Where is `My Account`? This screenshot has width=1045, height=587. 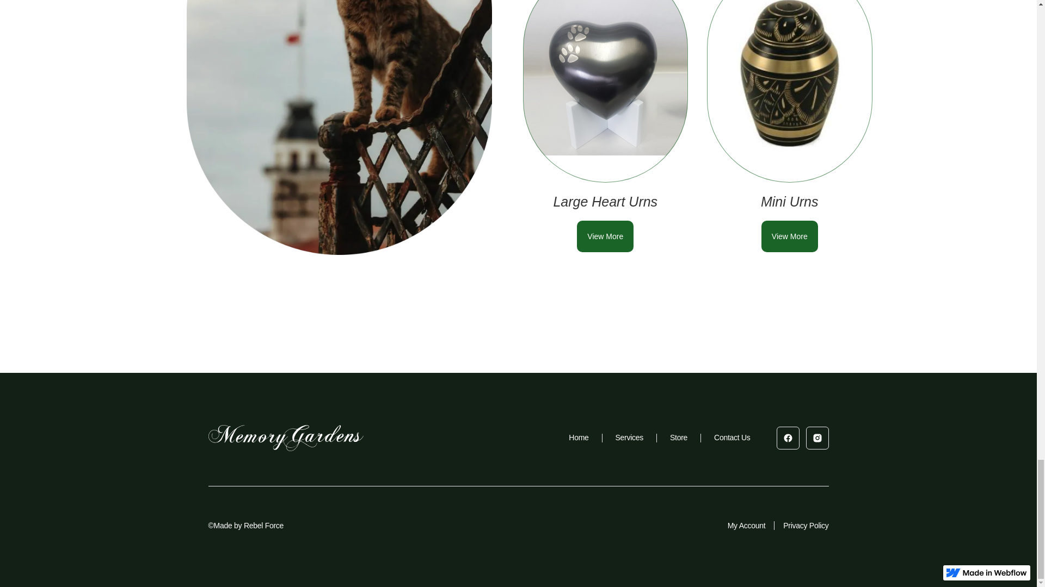 My Account is located at coordinates (747, 526).